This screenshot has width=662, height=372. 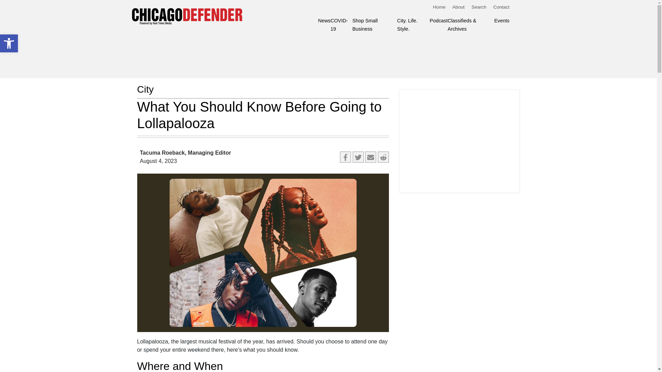 I want to click on About, so click(x=458, y=7).